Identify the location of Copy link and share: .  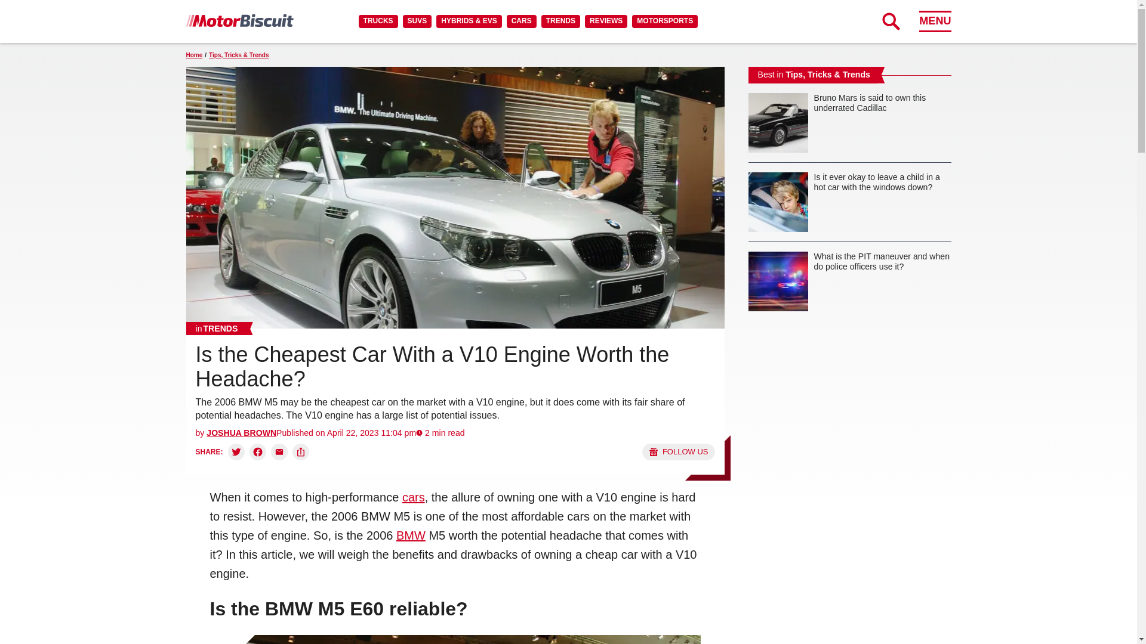
(301, 452).